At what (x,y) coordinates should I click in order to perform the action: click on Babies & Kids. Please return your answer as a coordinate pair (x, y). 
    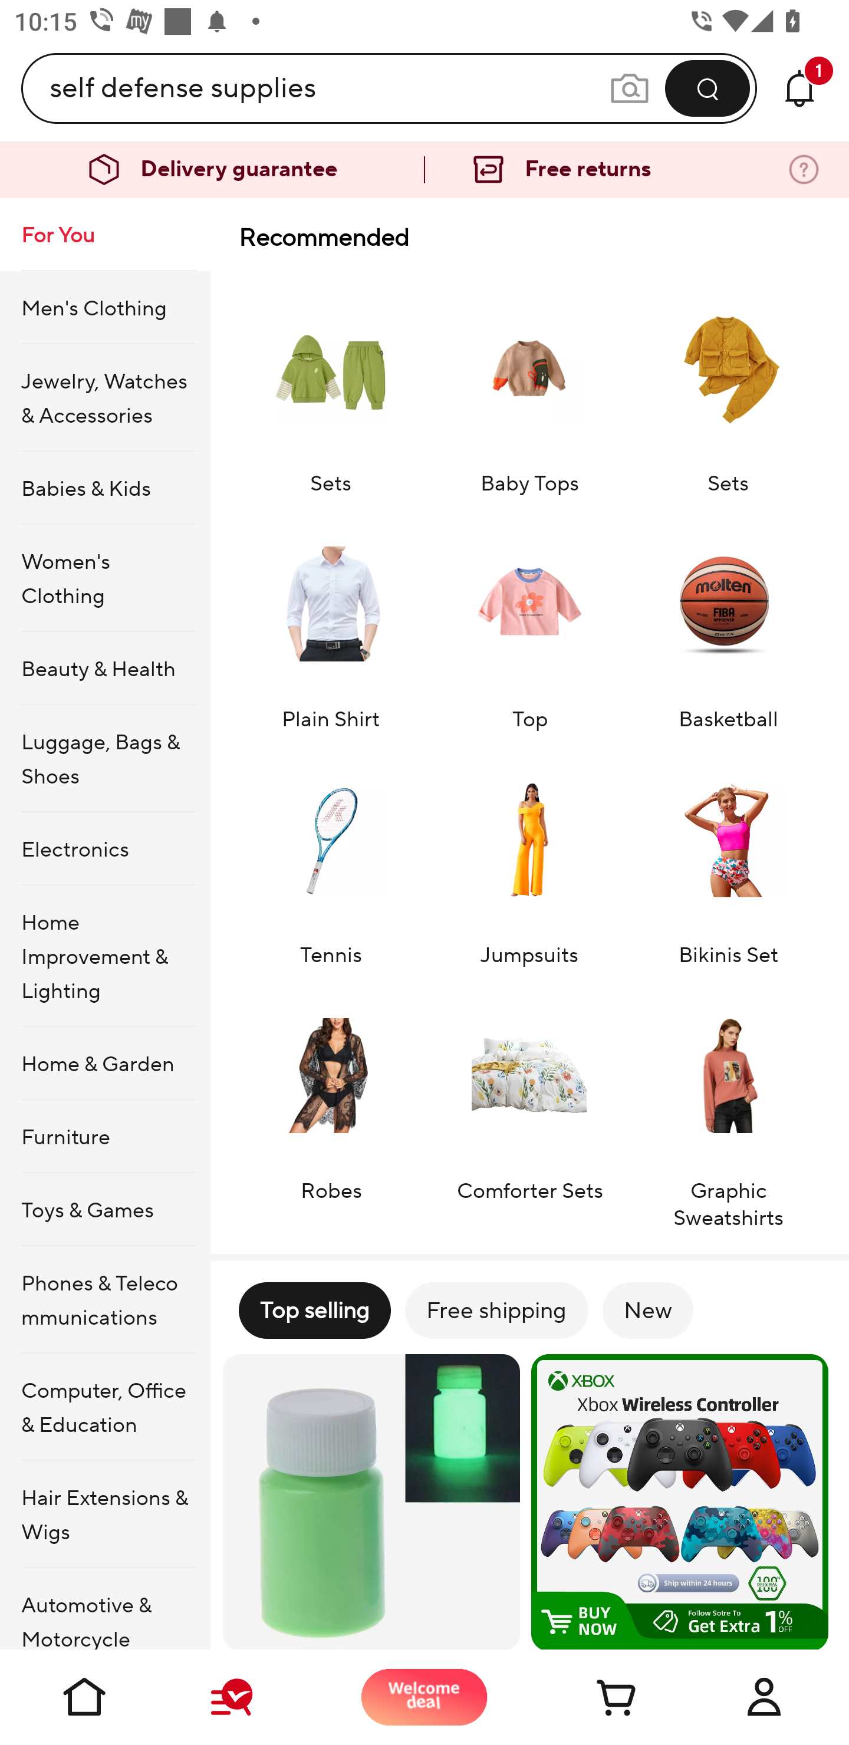
    Looking at the image, I should click on (105, 488).